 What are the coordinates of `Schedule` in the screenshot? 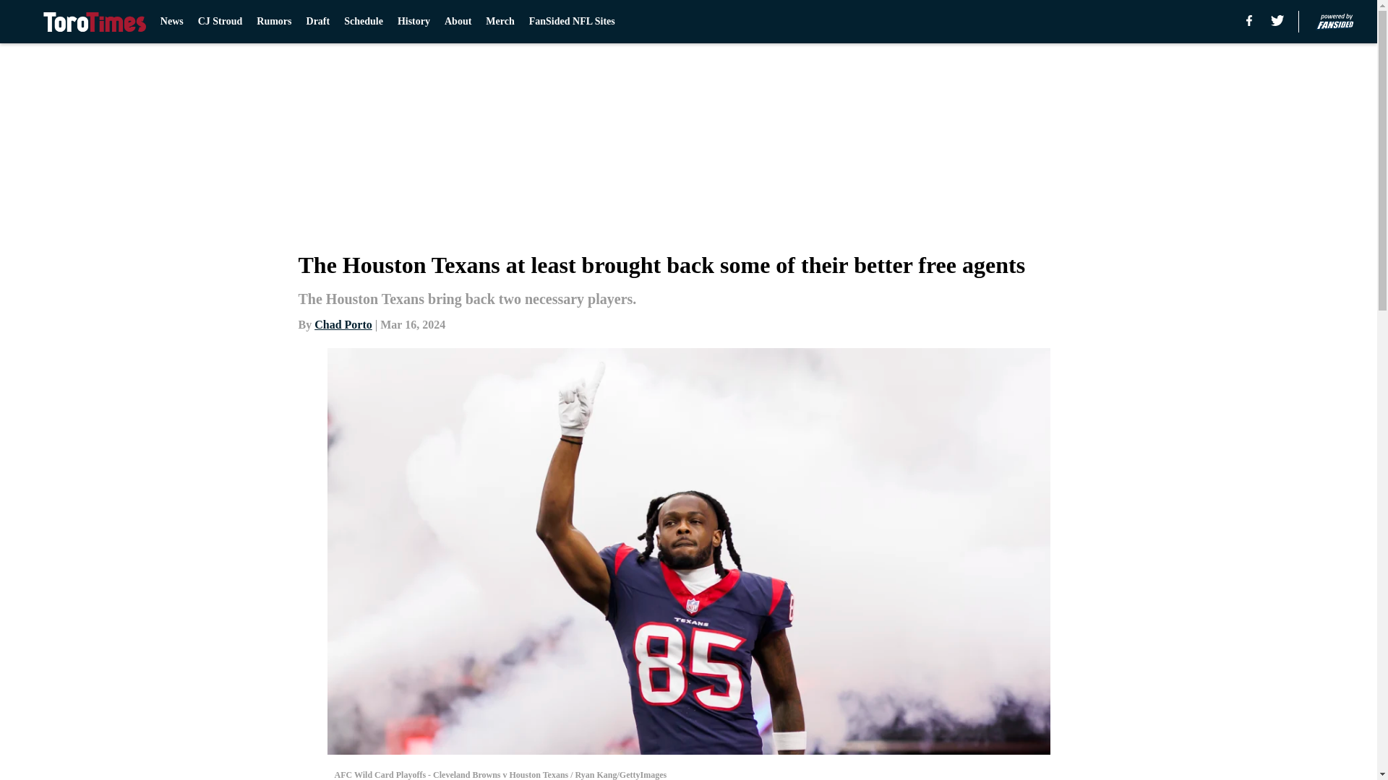 It's located at (363, 22).